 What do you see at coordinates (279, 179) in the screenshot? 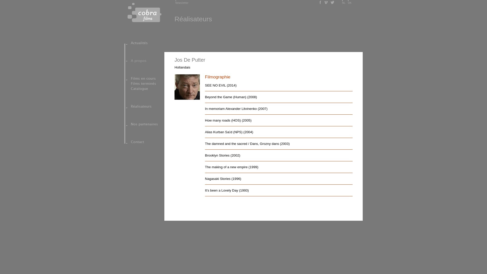
I see `Nagasaki Stories (1996)` at bounding box center [279, 179].